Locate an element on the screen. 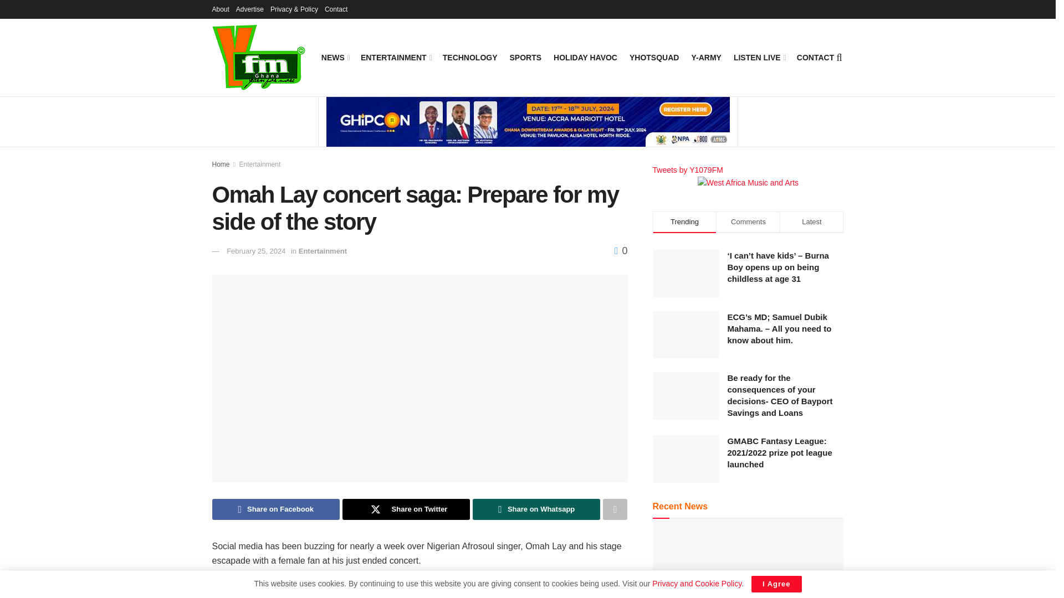 This screenshot has width=1064, height=598. LISTEN LIVE is located at coordinates (759, 57).